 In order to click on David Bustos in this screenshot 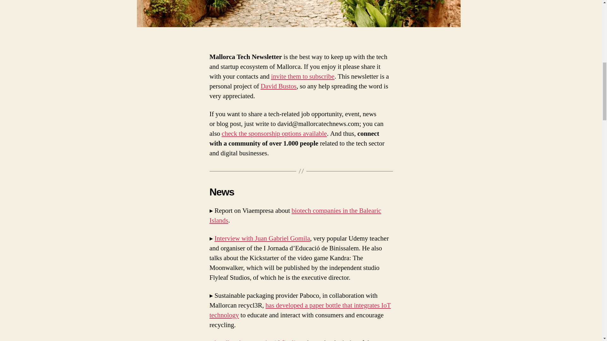, I will do `click(278, 87)`.